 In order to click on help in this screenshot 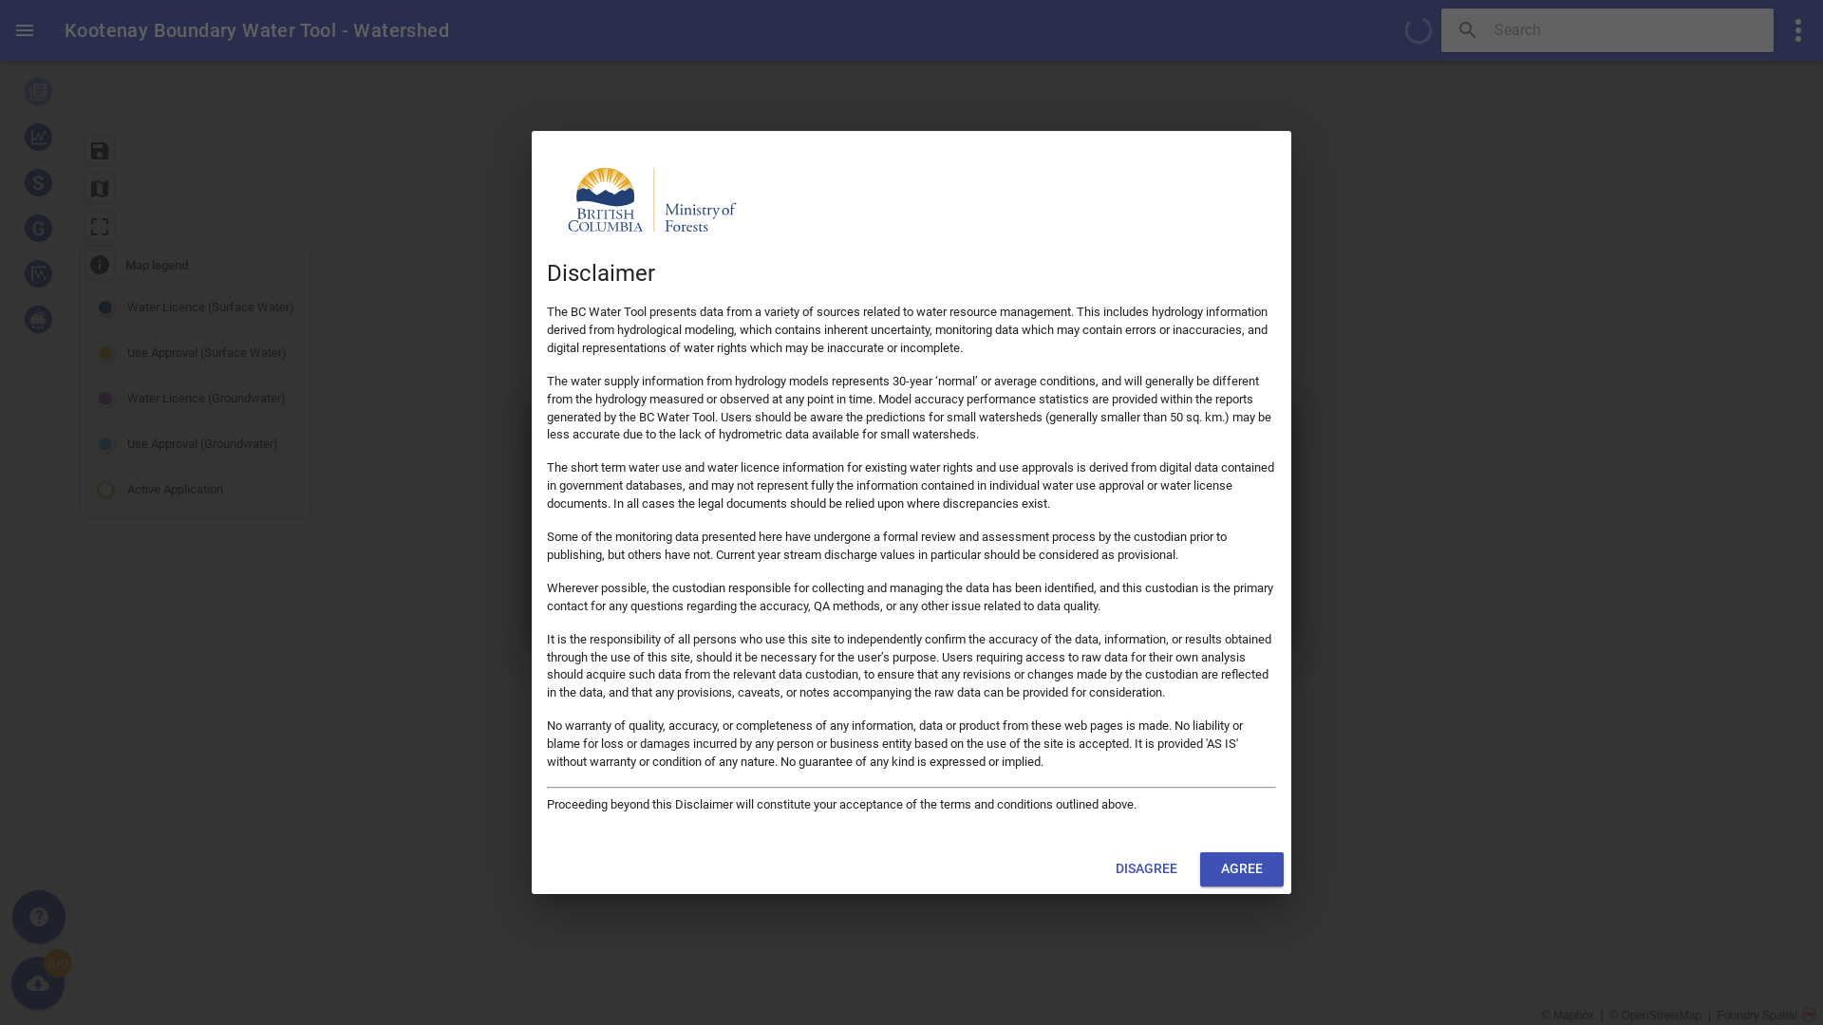, I will do `click(39, 917)`.